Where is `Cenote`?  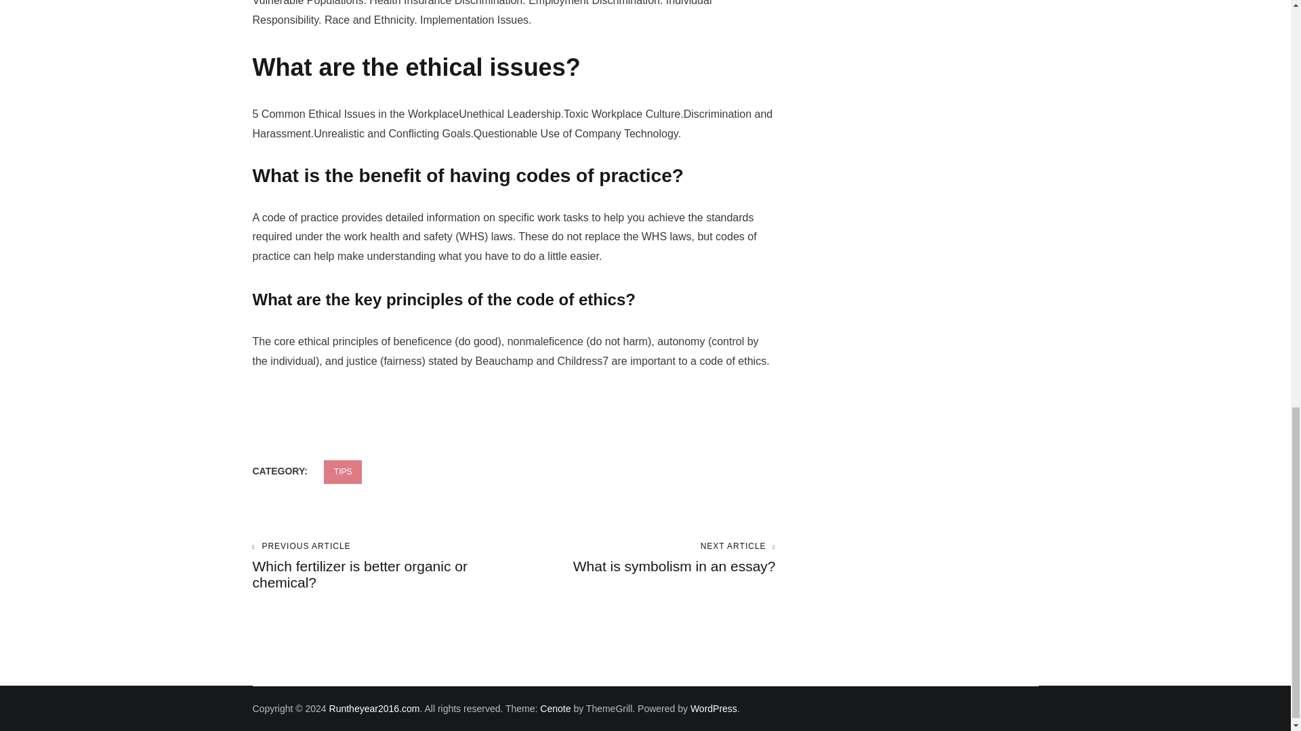
Cenote is located at coordinates (555, 708).